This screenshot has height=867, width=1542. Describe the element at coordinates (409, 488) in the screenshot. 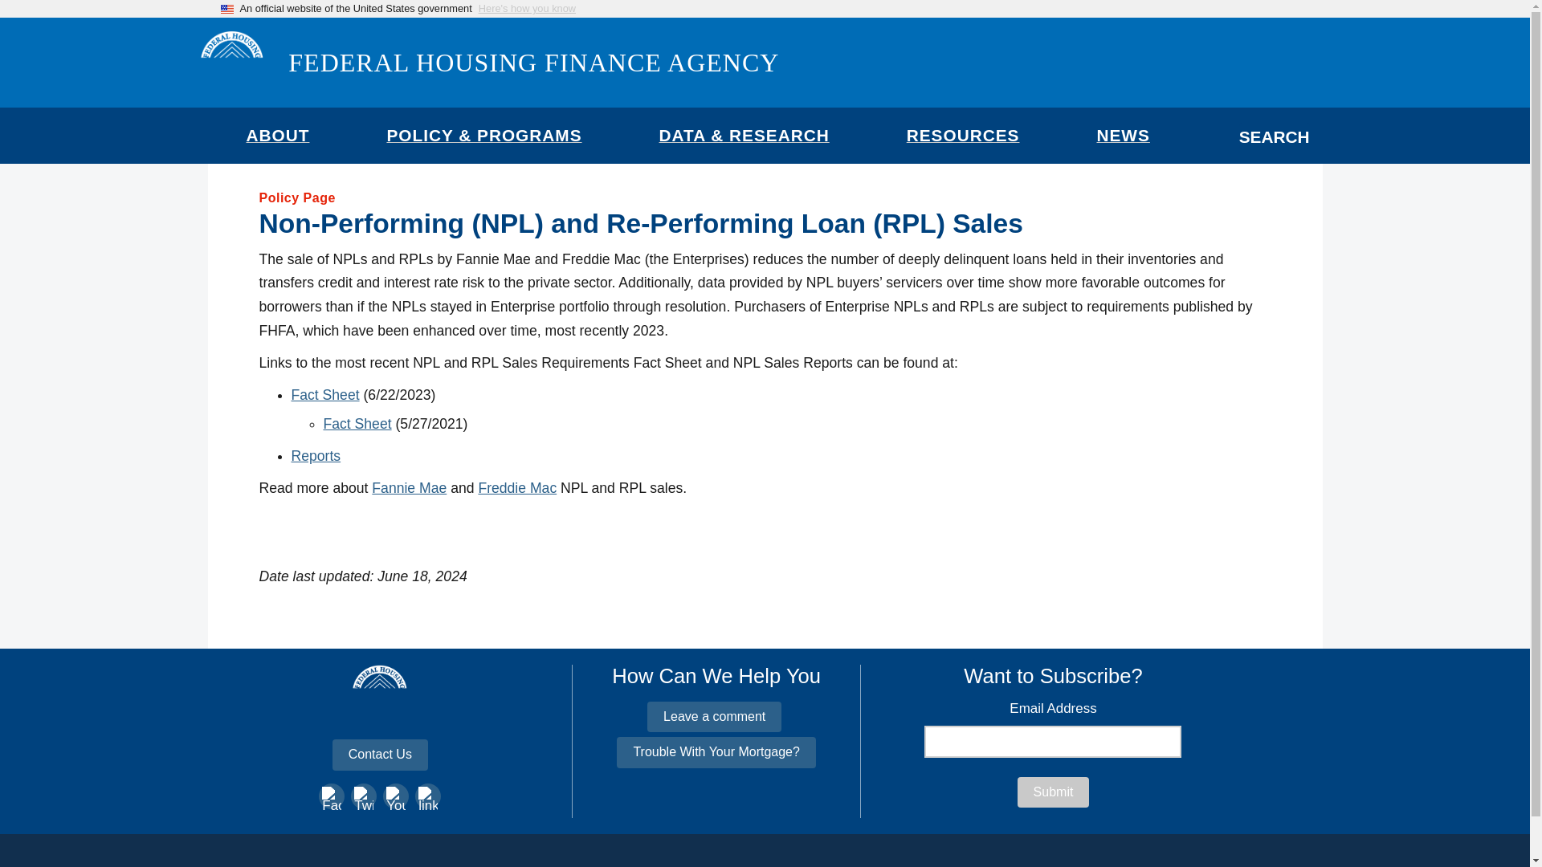

I see `Link goes to an external web page.` at that location.